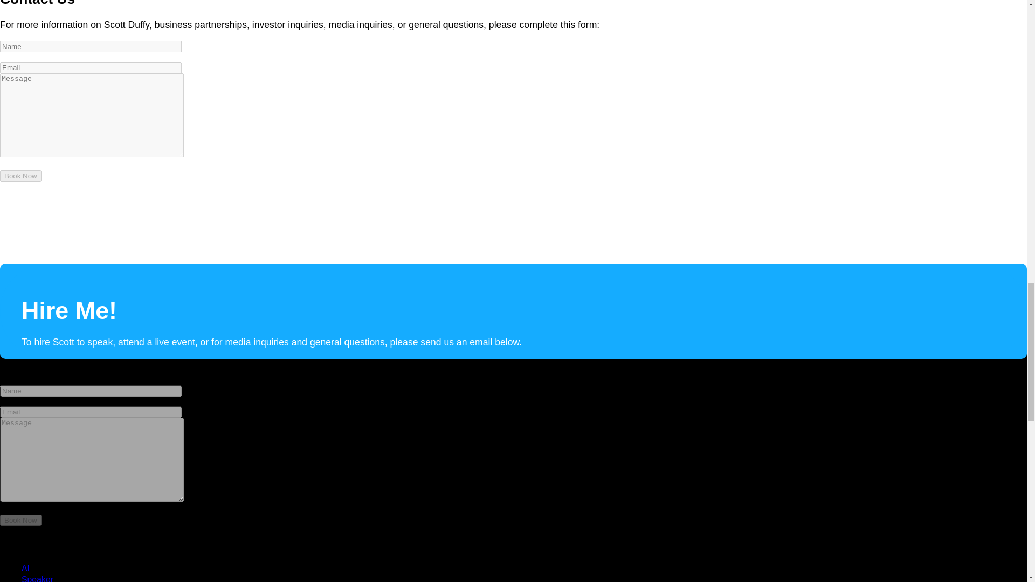 The image size is (1035, 582). Describe the element at coordinates (20, 520) in the screenshot. I see `Book Now` at that location.